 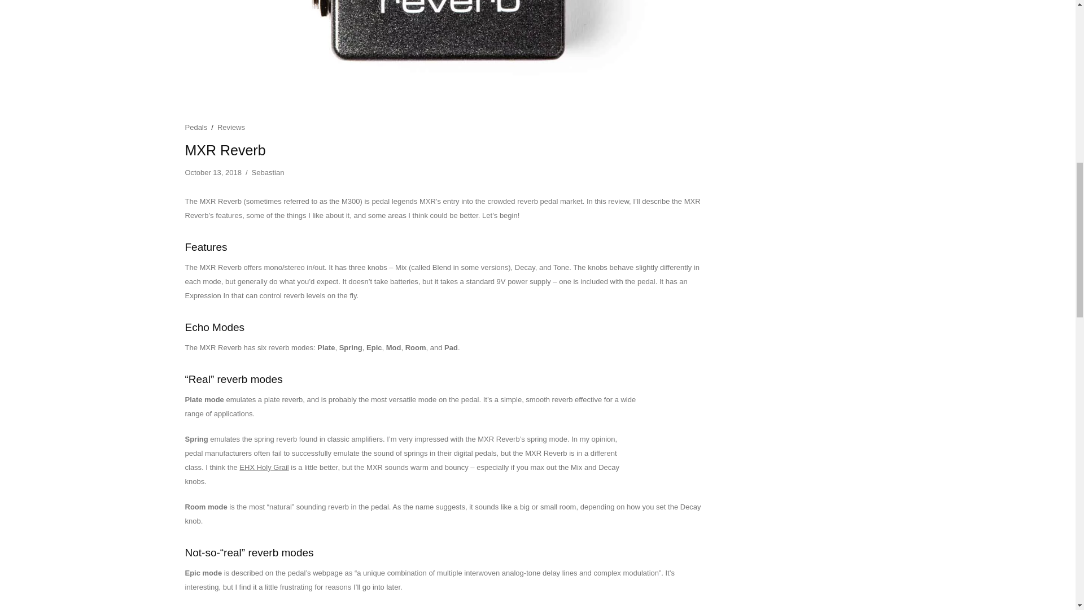 I want to click on Reviews, so click(x=231, y=128).